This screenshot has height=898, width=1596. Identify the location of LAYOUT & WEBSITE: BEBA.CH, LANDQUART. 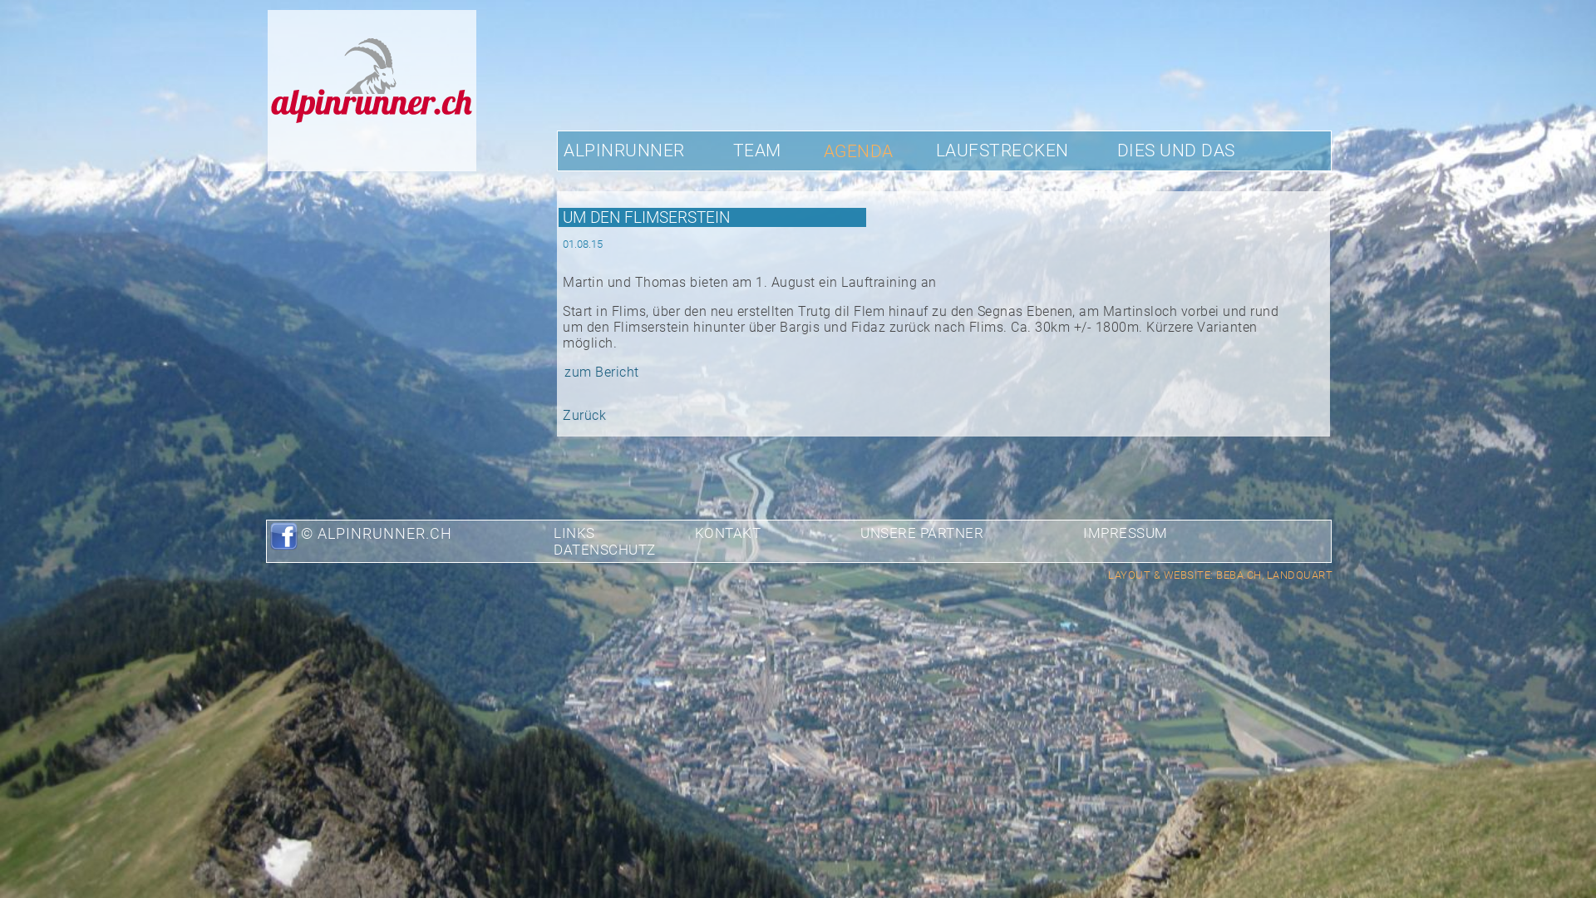
(1220, 575).